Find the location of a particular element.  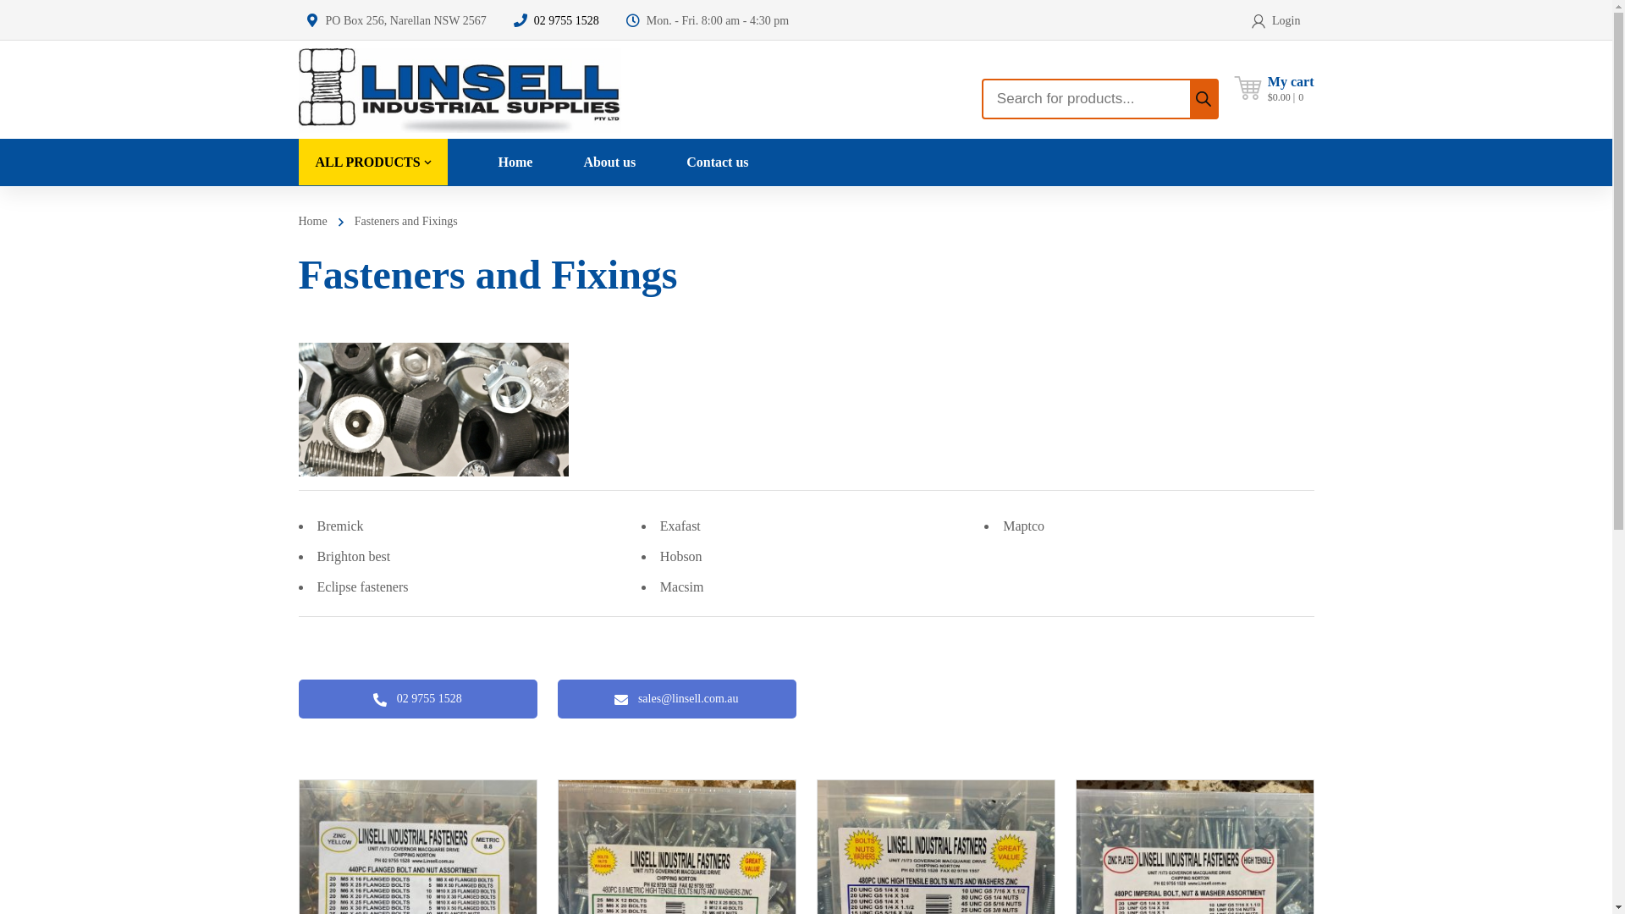

My cart
$0.00 0 is located at coordinates (1292, 90).